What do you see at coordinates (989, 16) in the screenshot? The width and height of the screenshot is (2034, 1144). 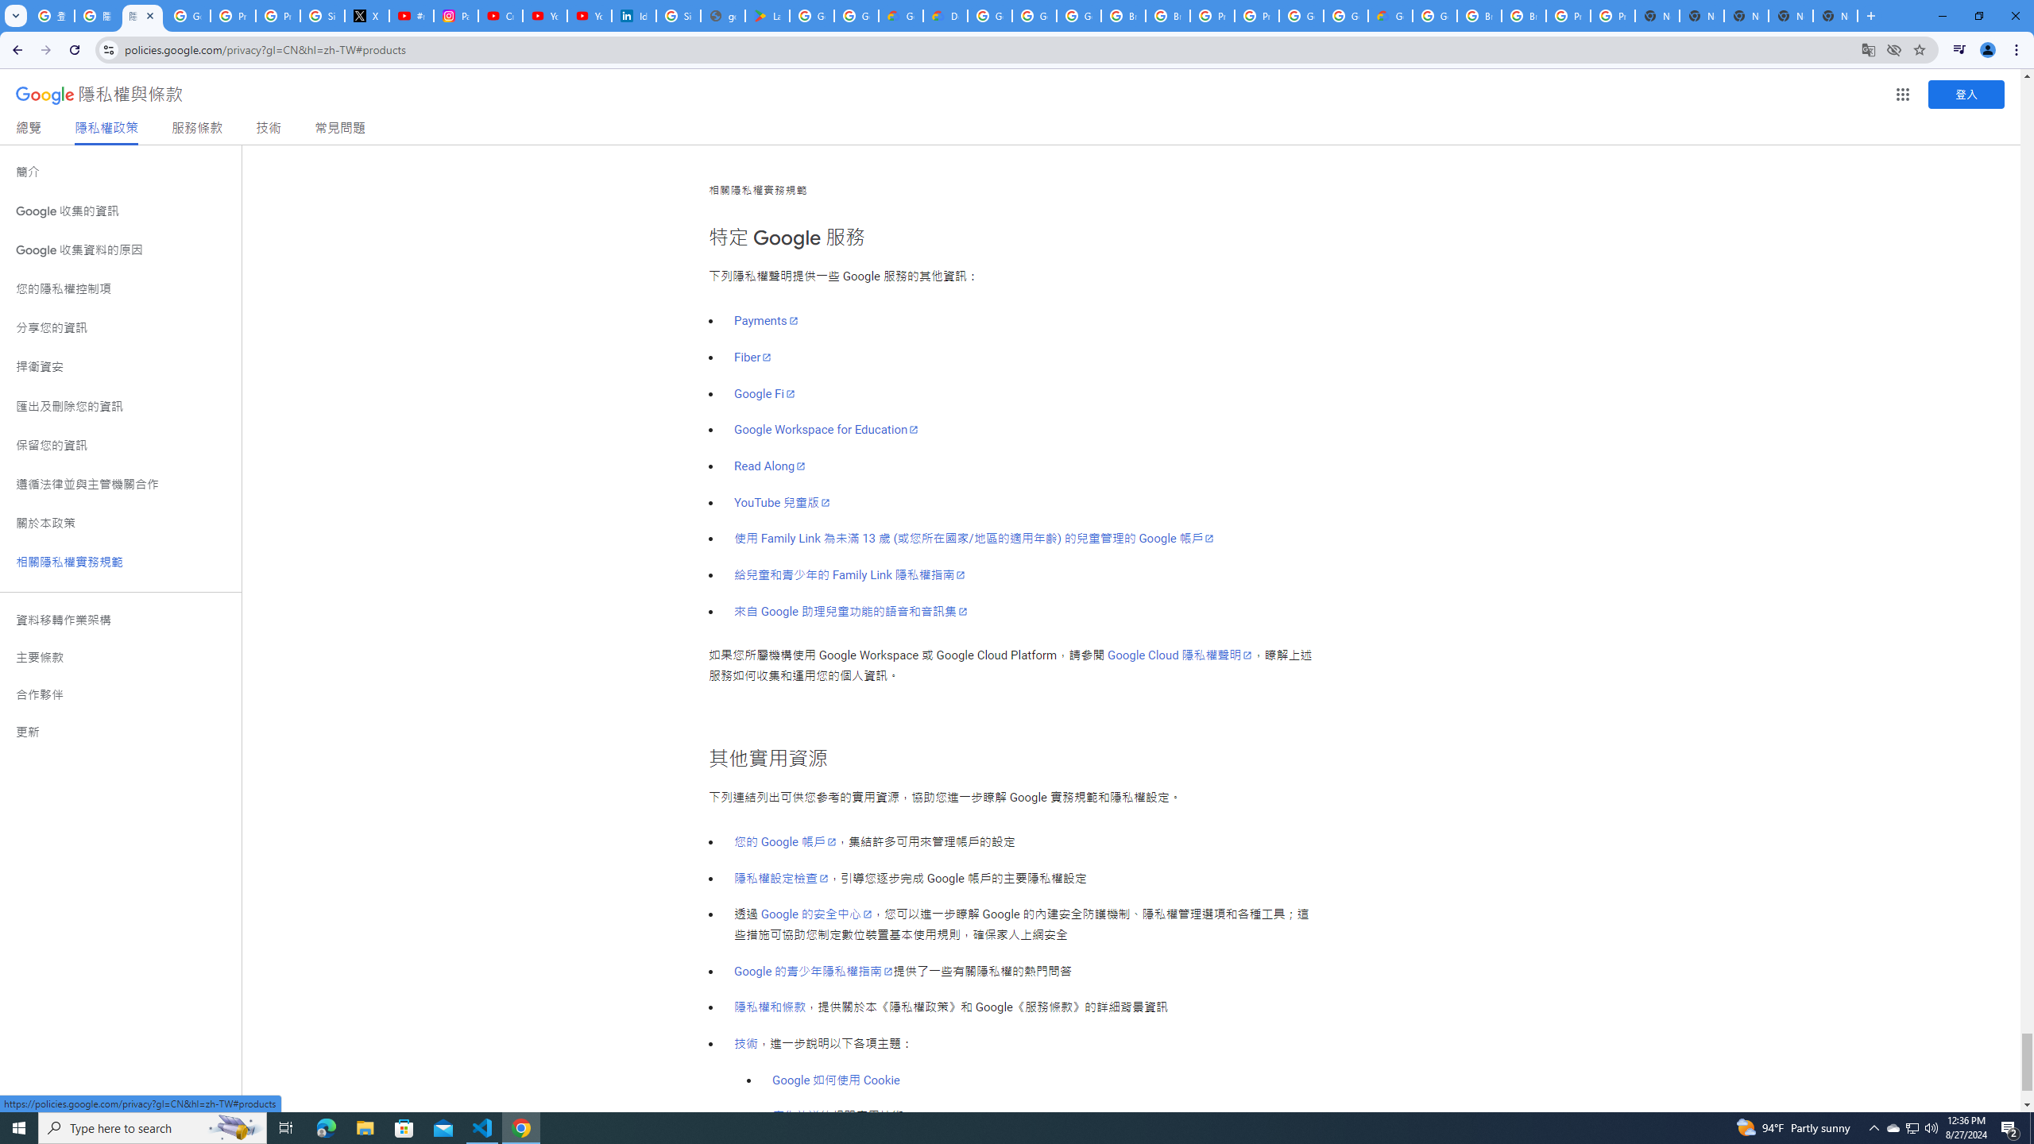 I see `Google Cloud Platform` at bounding box center [989, 16].